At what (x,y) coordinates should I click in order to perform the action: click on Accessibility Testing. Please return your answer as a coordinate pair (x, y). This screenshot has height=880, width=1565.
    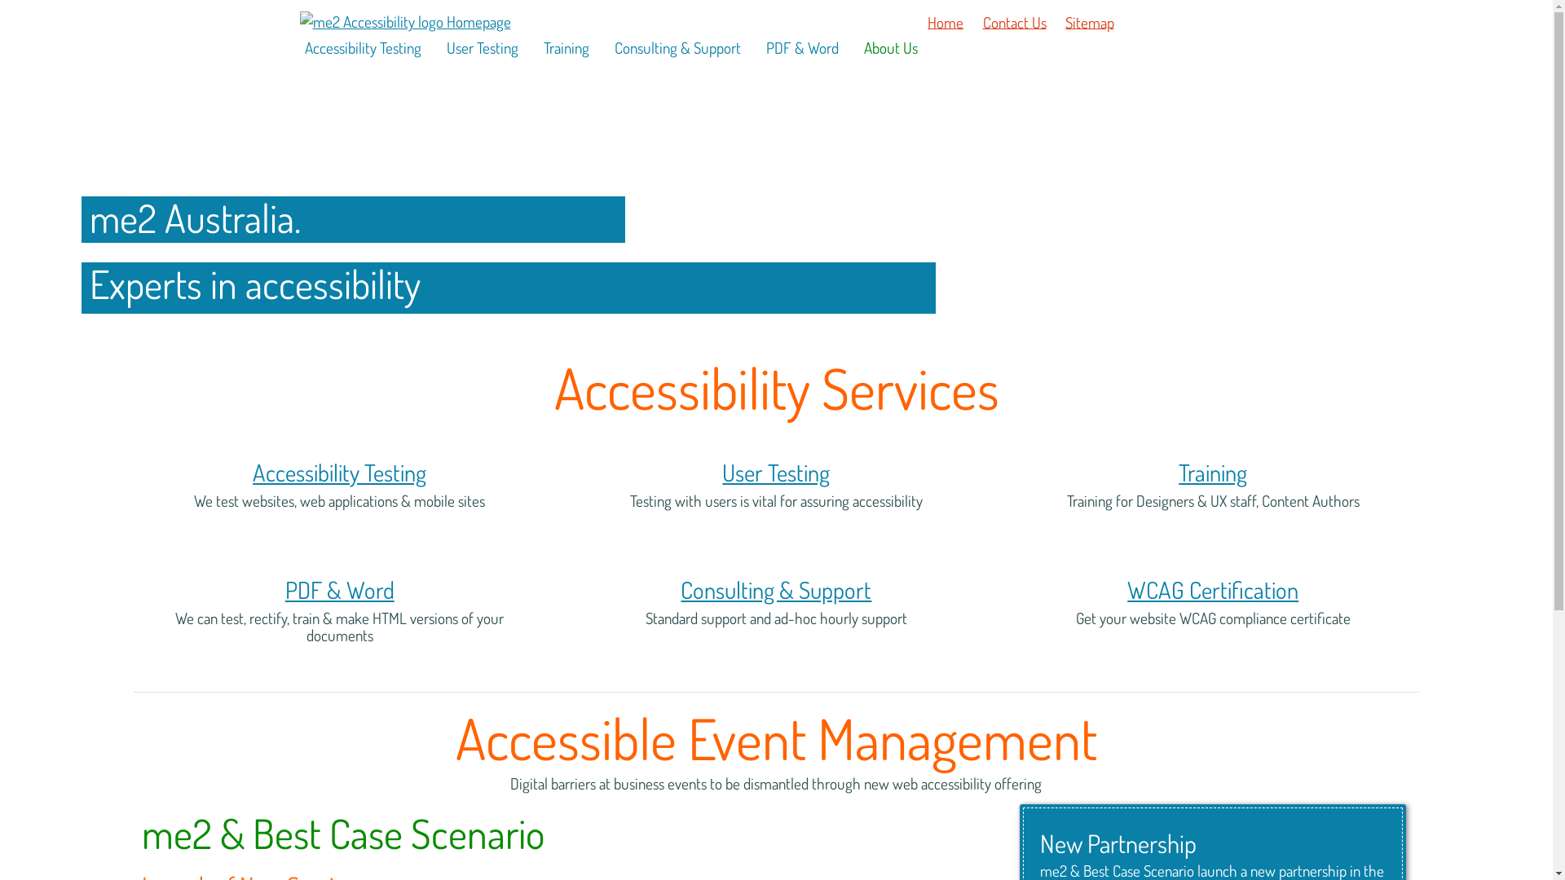
    Looking at the image, I should click on (359, 47).